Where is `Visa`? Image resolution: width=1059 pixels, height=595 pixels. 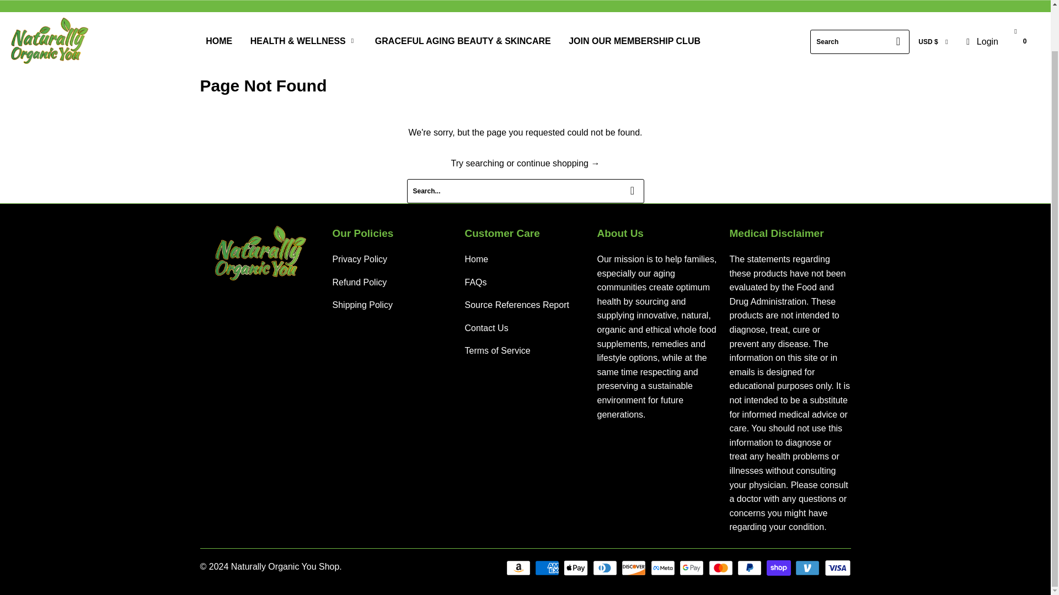 Visa is located at coordinates (837, 568).